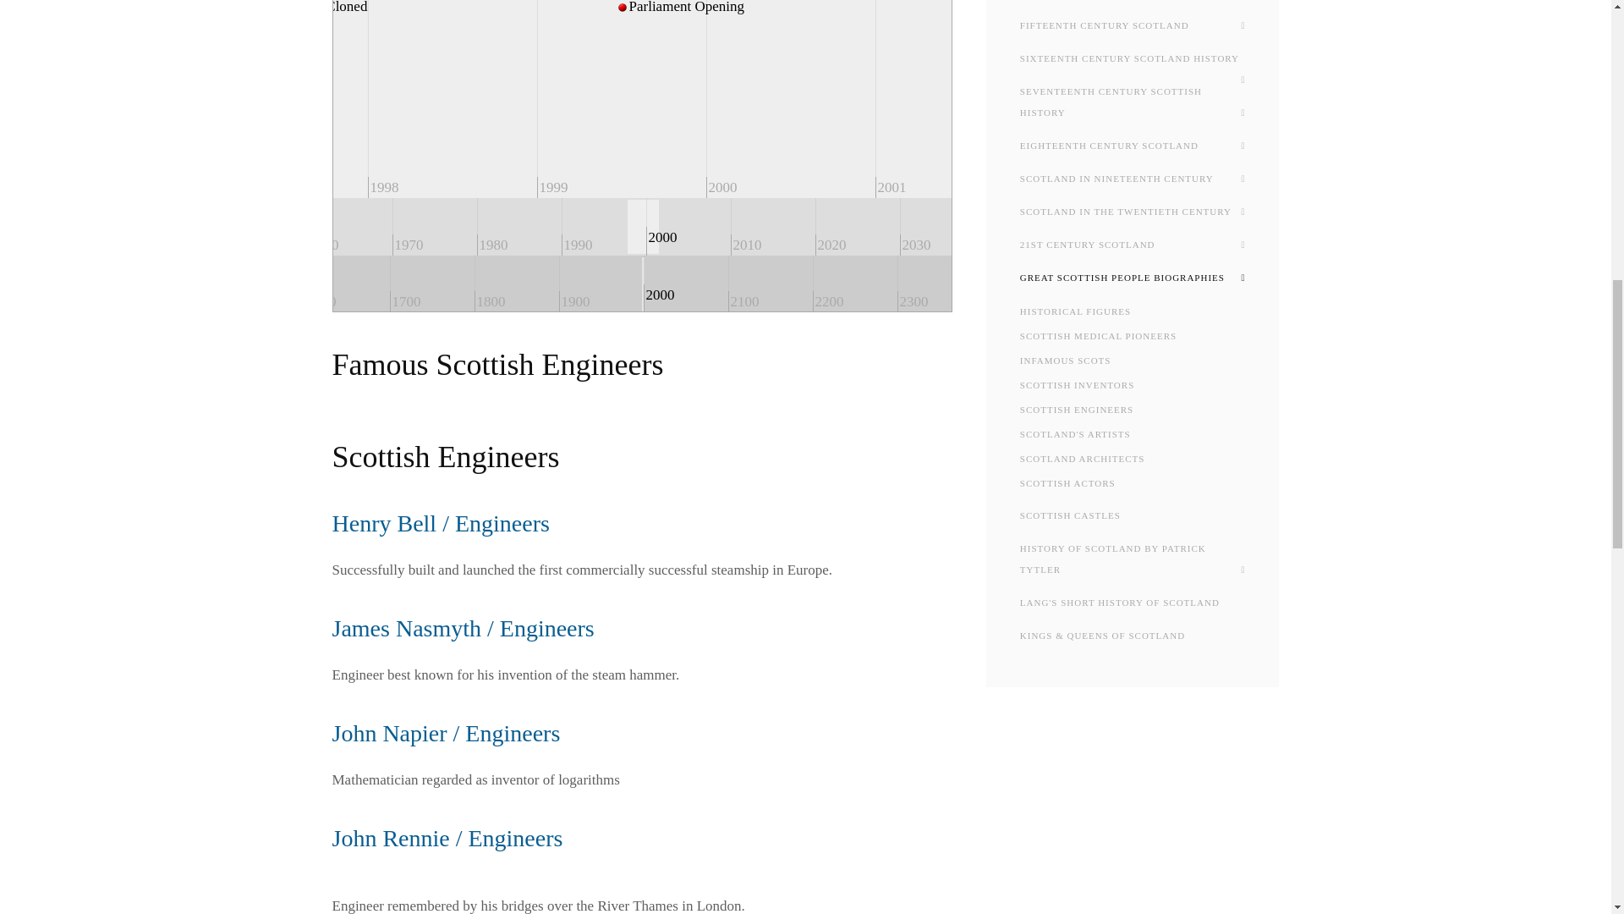 This screenshot has width=1624, height=914. Describe the element at coordinates (445, 733) in the screenshot. I see `John Napier` at that location.